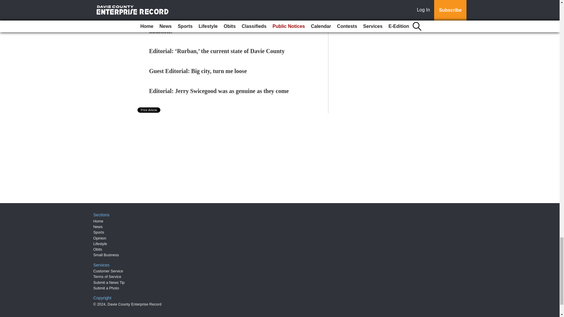 This screenshot has height=317, width=564. Describe the element at coordinates (149, 110) in the screenshot. I see `Print Article` at that location.